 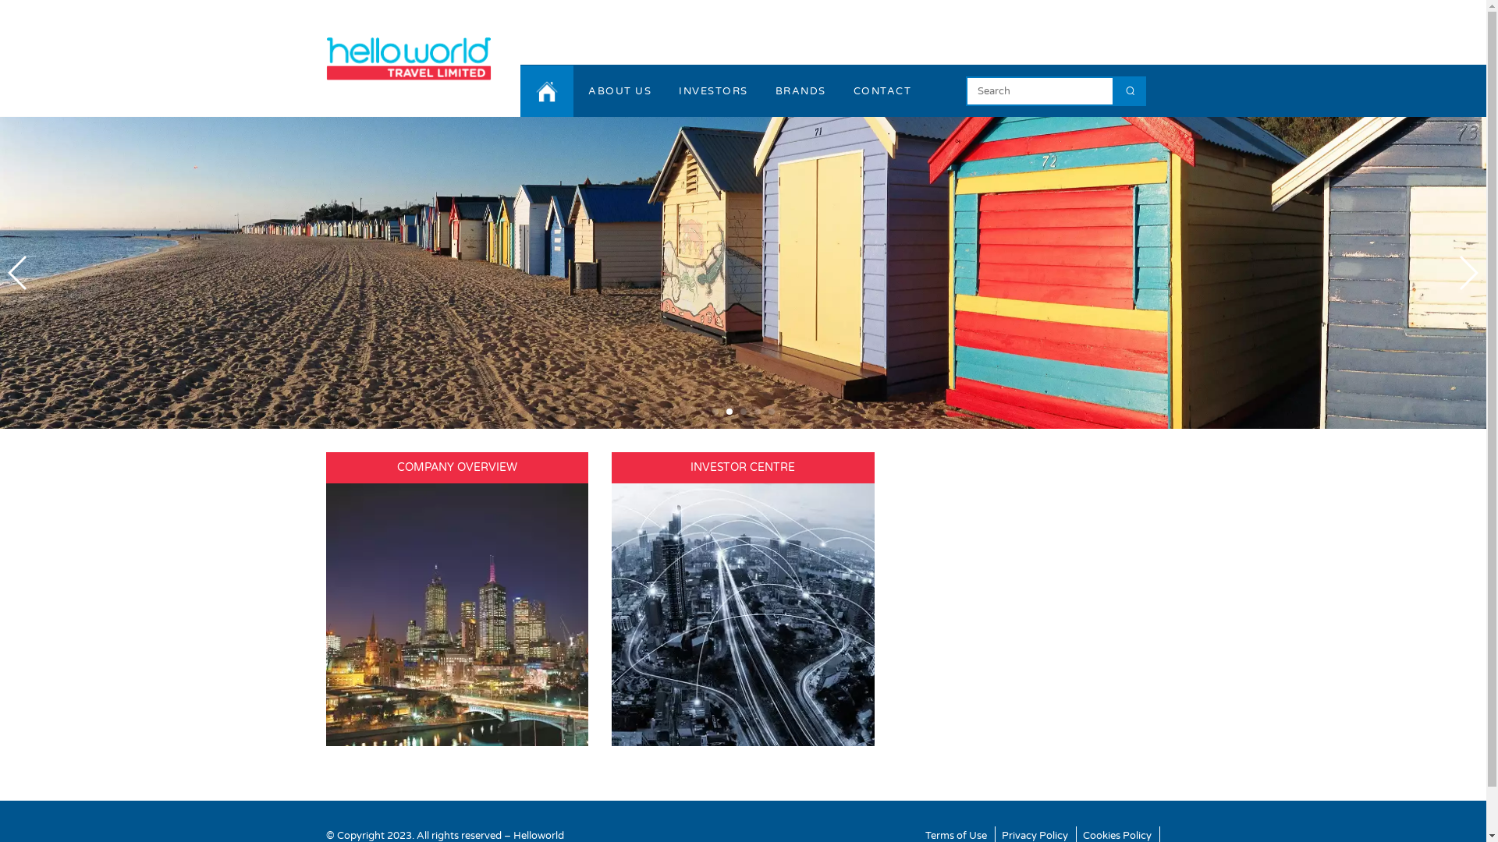 What do you see at coordinates (743, 468) in the screenshot?
I see `INVESTOR CENTRE` at bounding box center [743, 468].